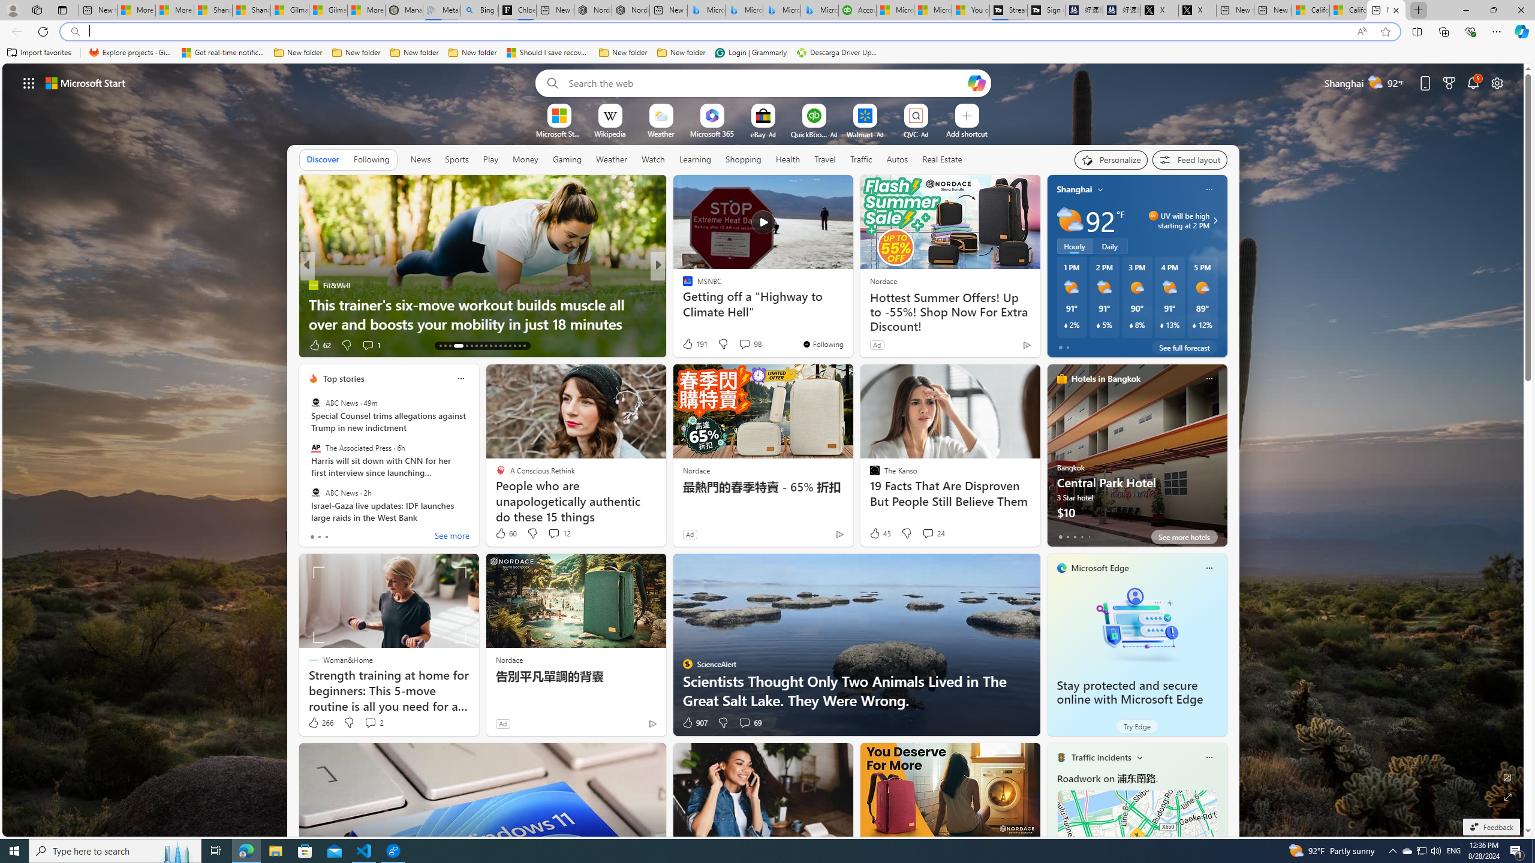 Image resolution: width=1535 pixels, height=863 pixels. Describe the element at coordinates (450, 346) in the screenshot. I see `AutomationID: tab-15` at that location.